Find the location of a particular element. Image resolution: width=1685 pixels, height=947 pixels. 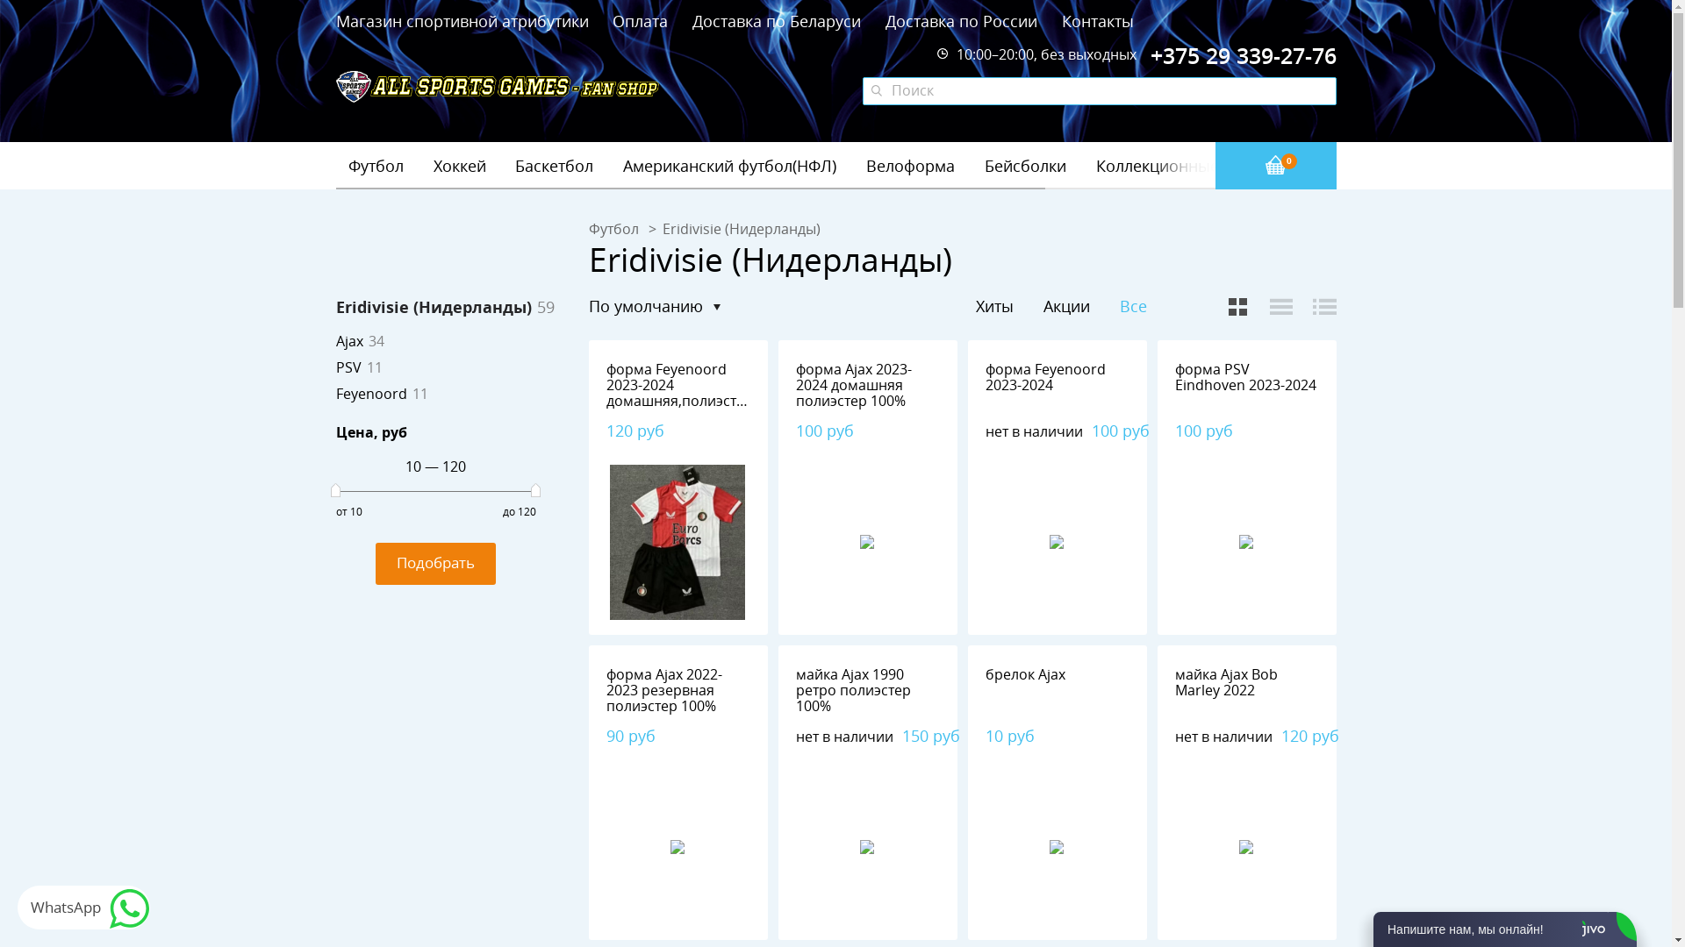

0 is located at coordinates (1275, 166).